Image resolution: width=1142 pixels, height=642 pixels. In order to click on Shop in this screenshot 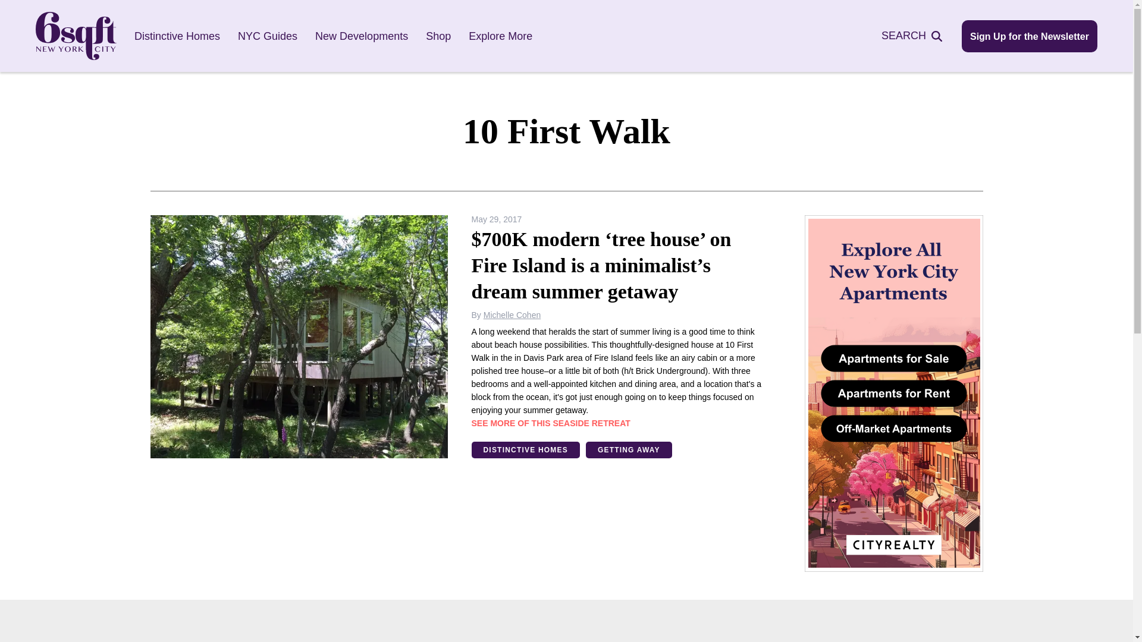, I will do `click(438, 36)`.